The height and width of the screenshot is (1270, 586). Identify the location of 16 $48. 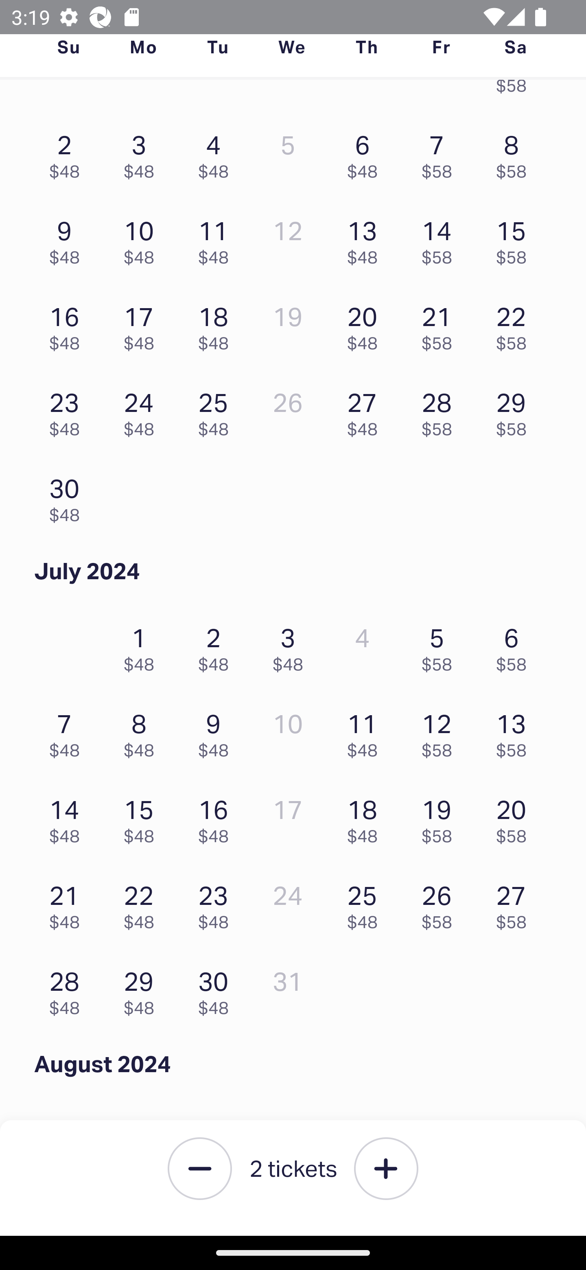
(217, 817).